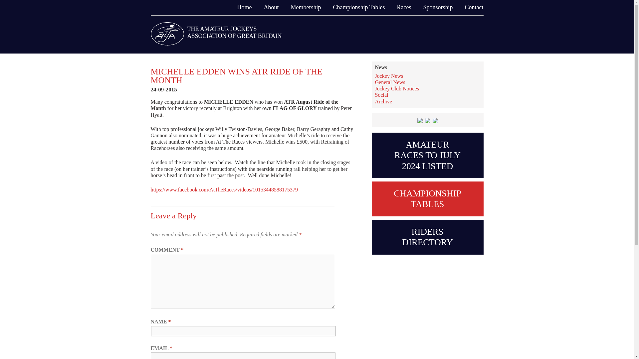  What do you see at coordinates (396, 88) in the screenshot?
I see `Jockey Club Notices` at bounding box center [396, 88].